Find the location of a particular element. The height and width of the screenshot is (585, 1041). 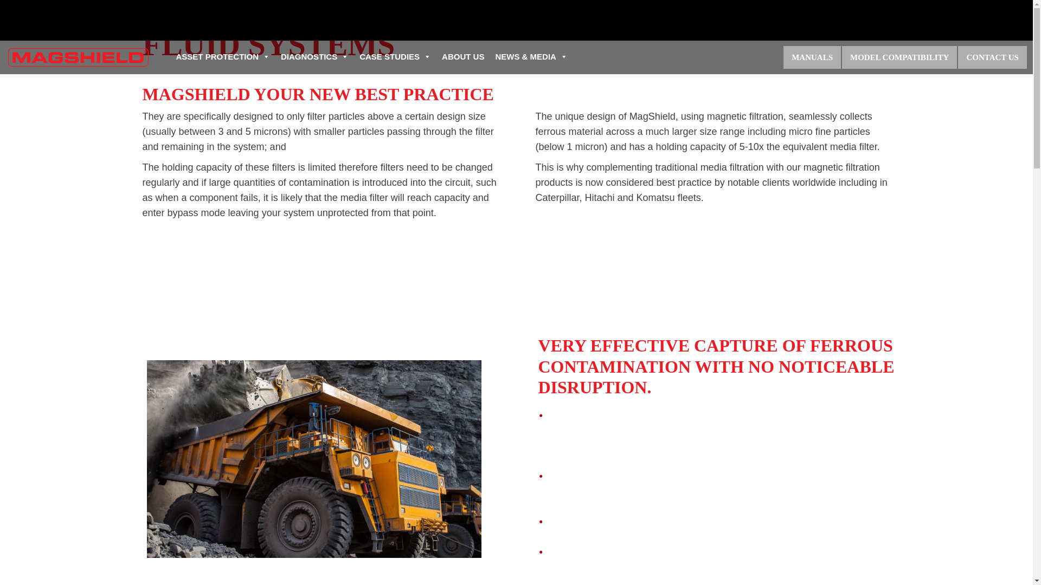

CONTACT US is located at coordinates (992, 57).